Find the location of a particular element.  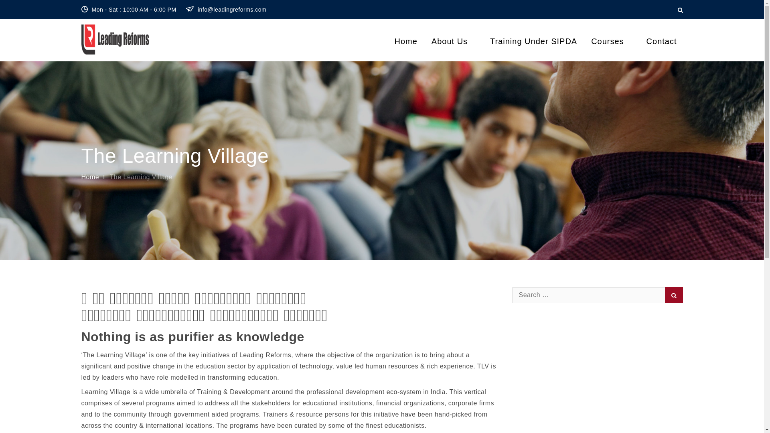

About Us is located at coordinates (454, 41).